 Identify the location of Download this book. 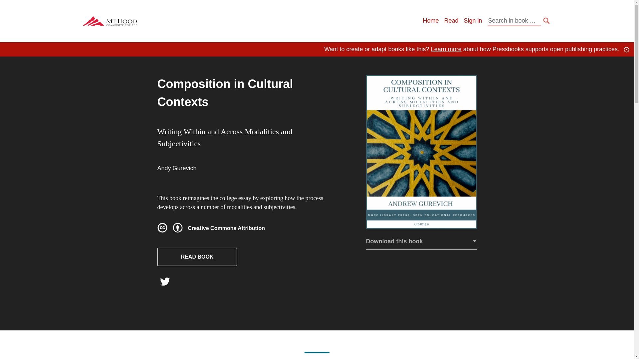
(421, 243).